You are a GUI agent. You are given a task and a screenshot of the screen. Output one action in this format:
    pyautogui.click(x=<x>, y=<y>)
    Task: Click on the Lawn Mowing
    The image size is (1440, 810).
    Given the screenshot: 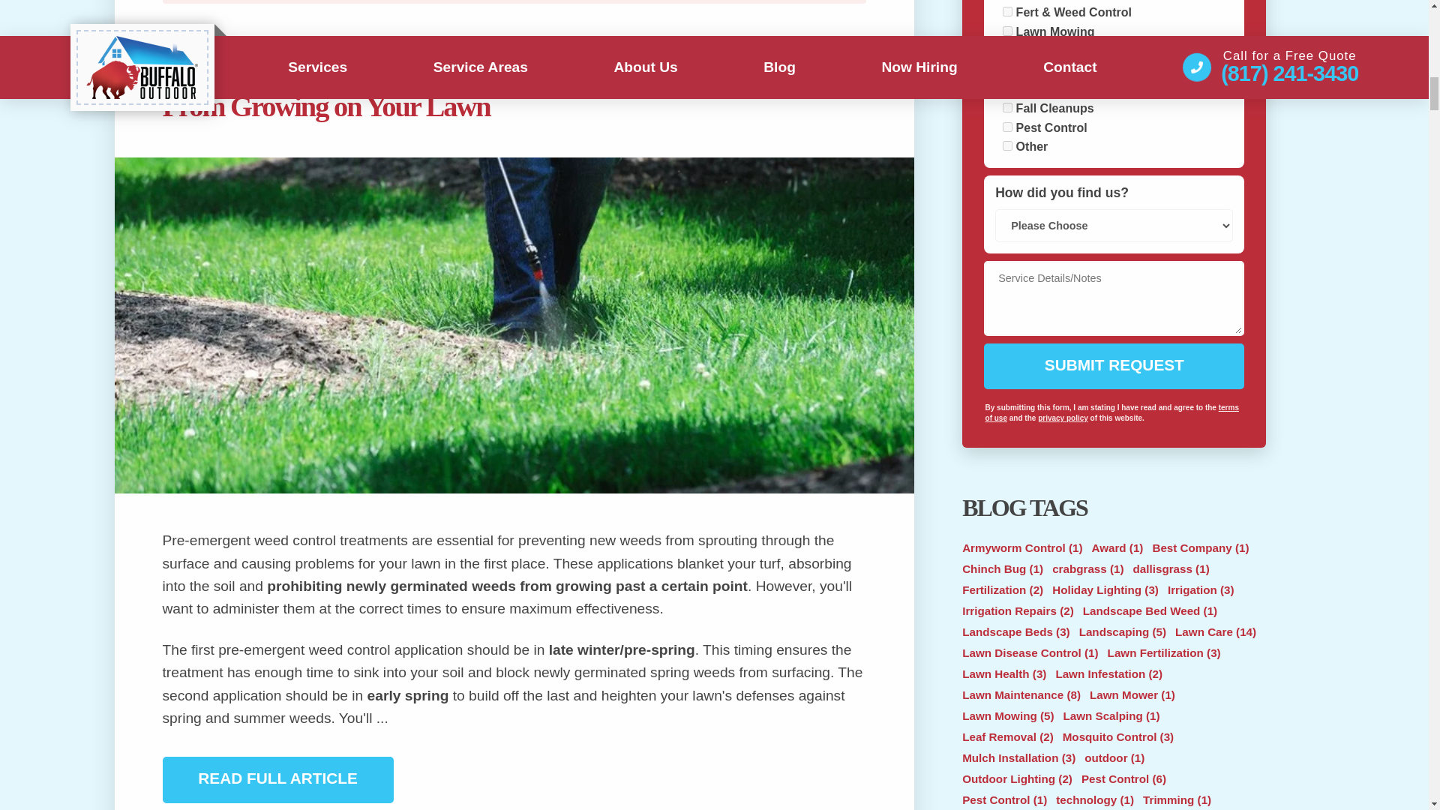 What is the action you would take?
    pyautogui.click(x=1006, y=30)
    